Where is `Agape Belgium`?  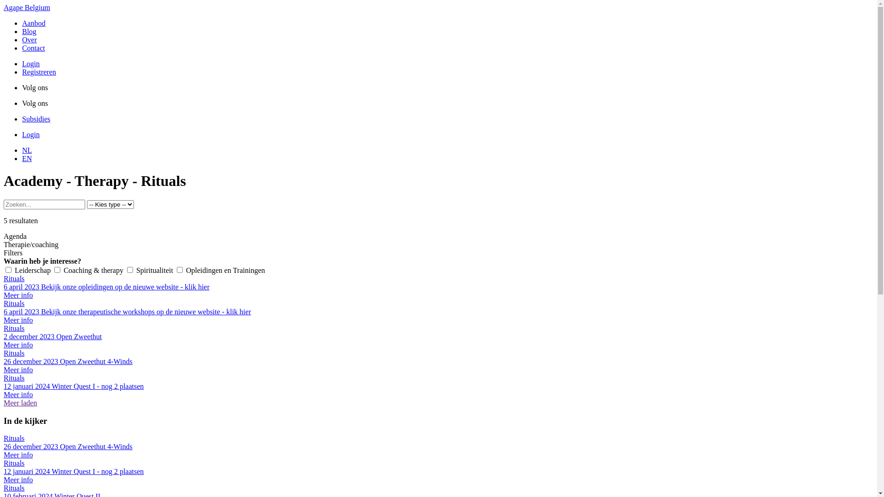 Agape Belgium is located at coordinates (27, 7).